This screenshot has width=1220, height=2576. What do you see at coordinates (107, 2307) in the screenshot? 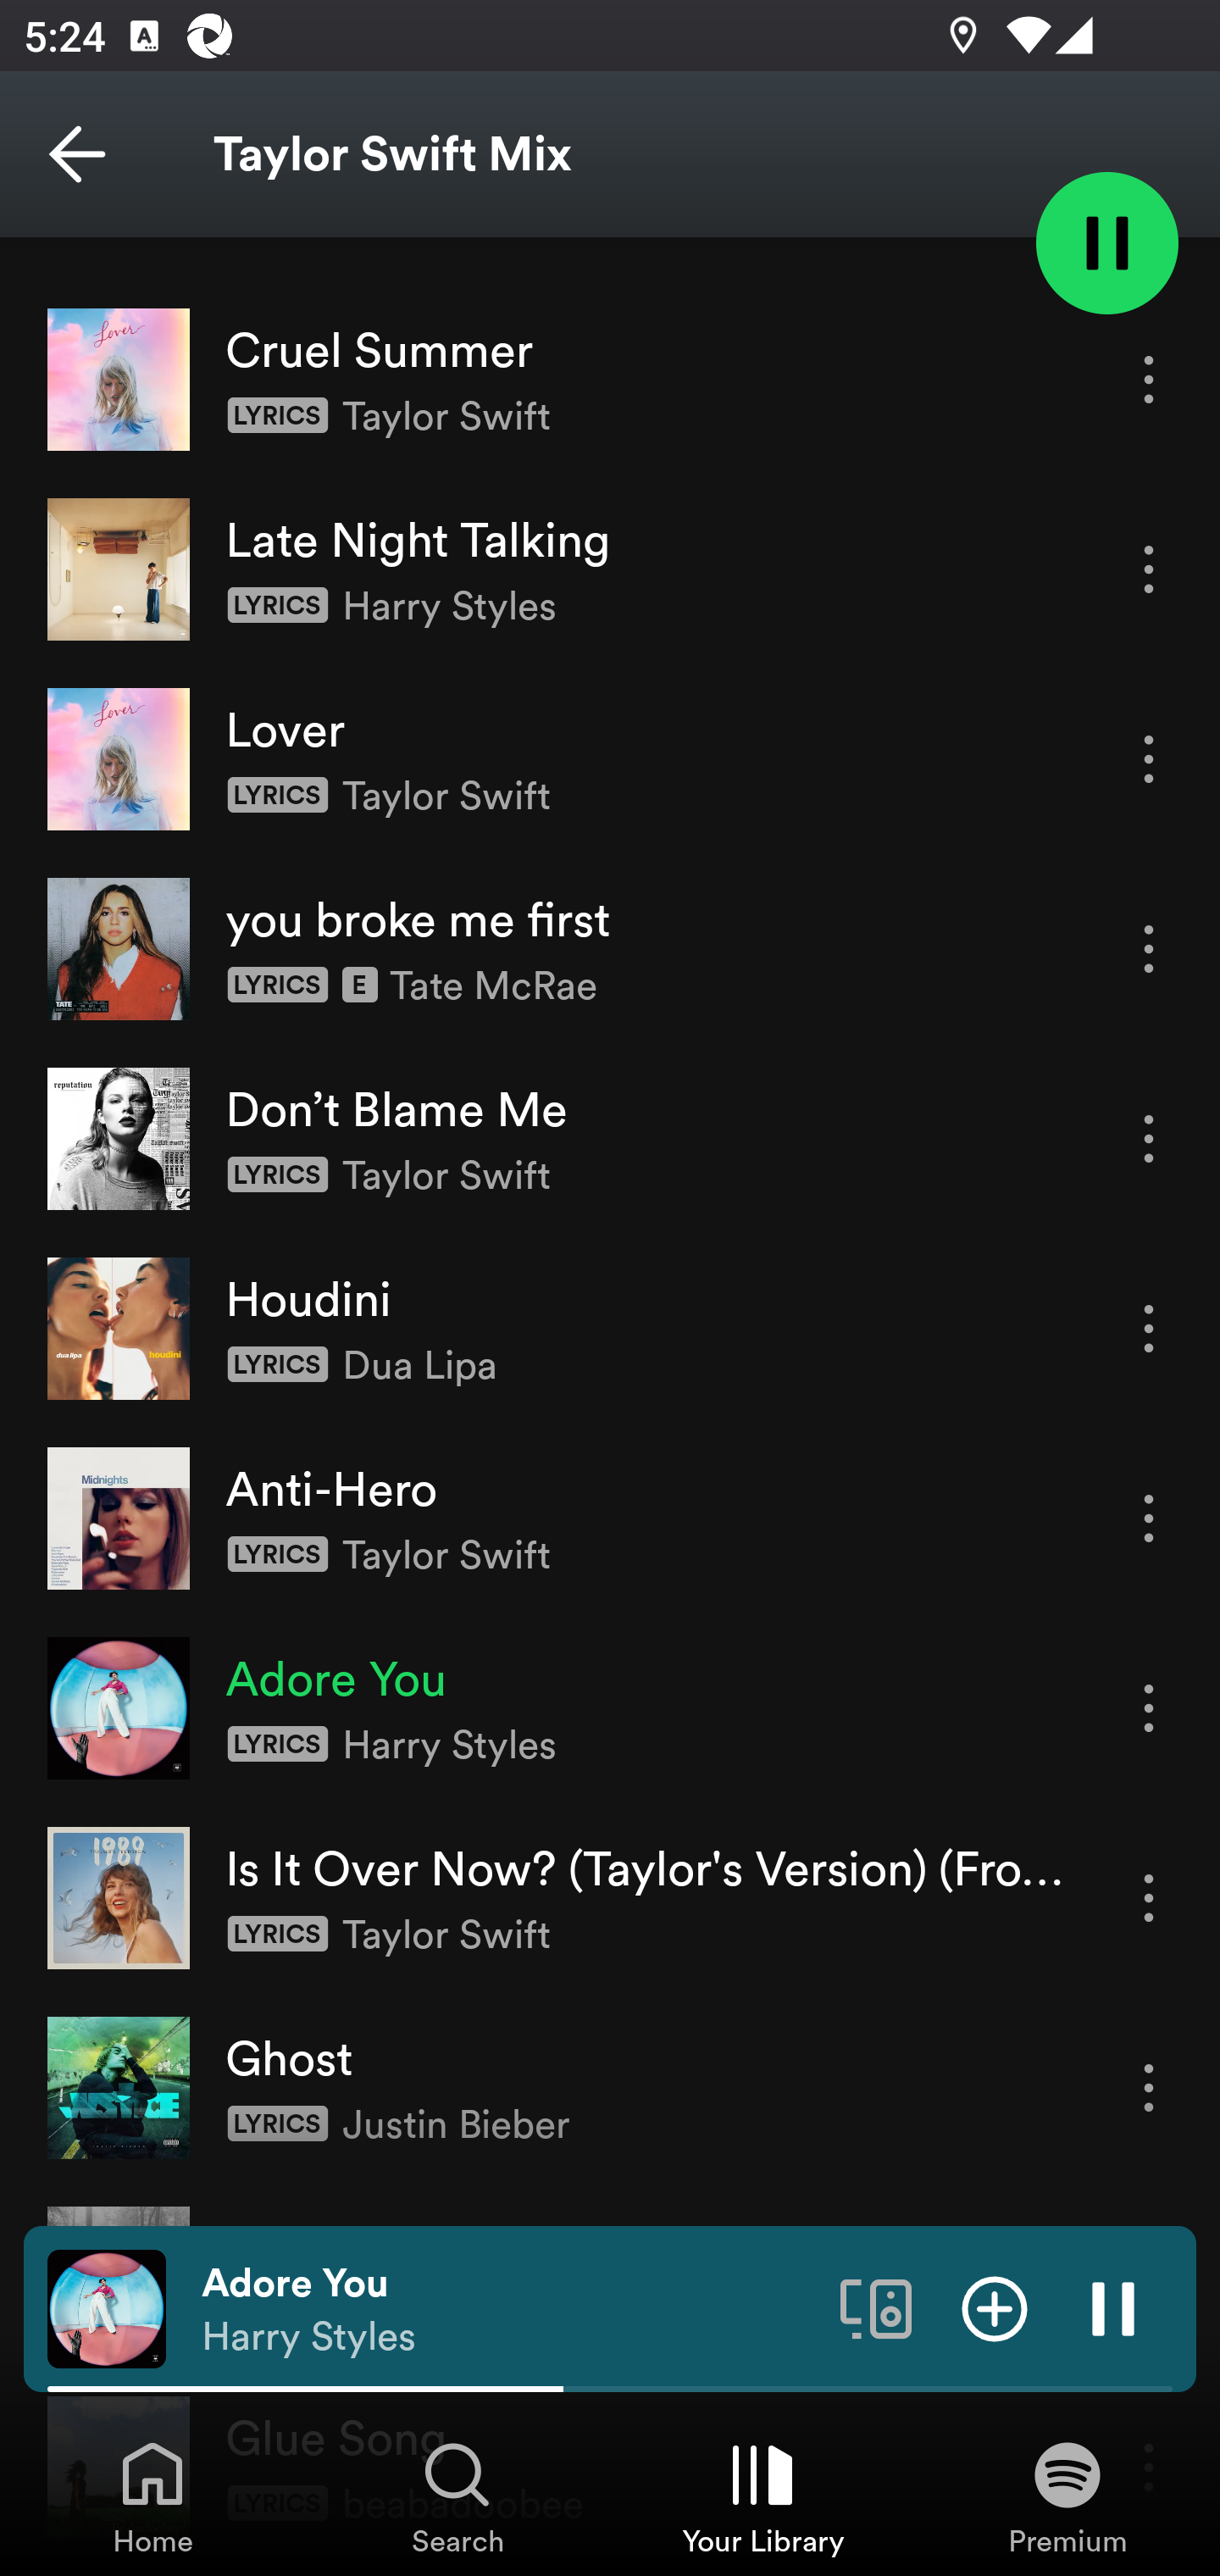
I see `The cover art of the currently playing track` at bounding box center [107, 2307].